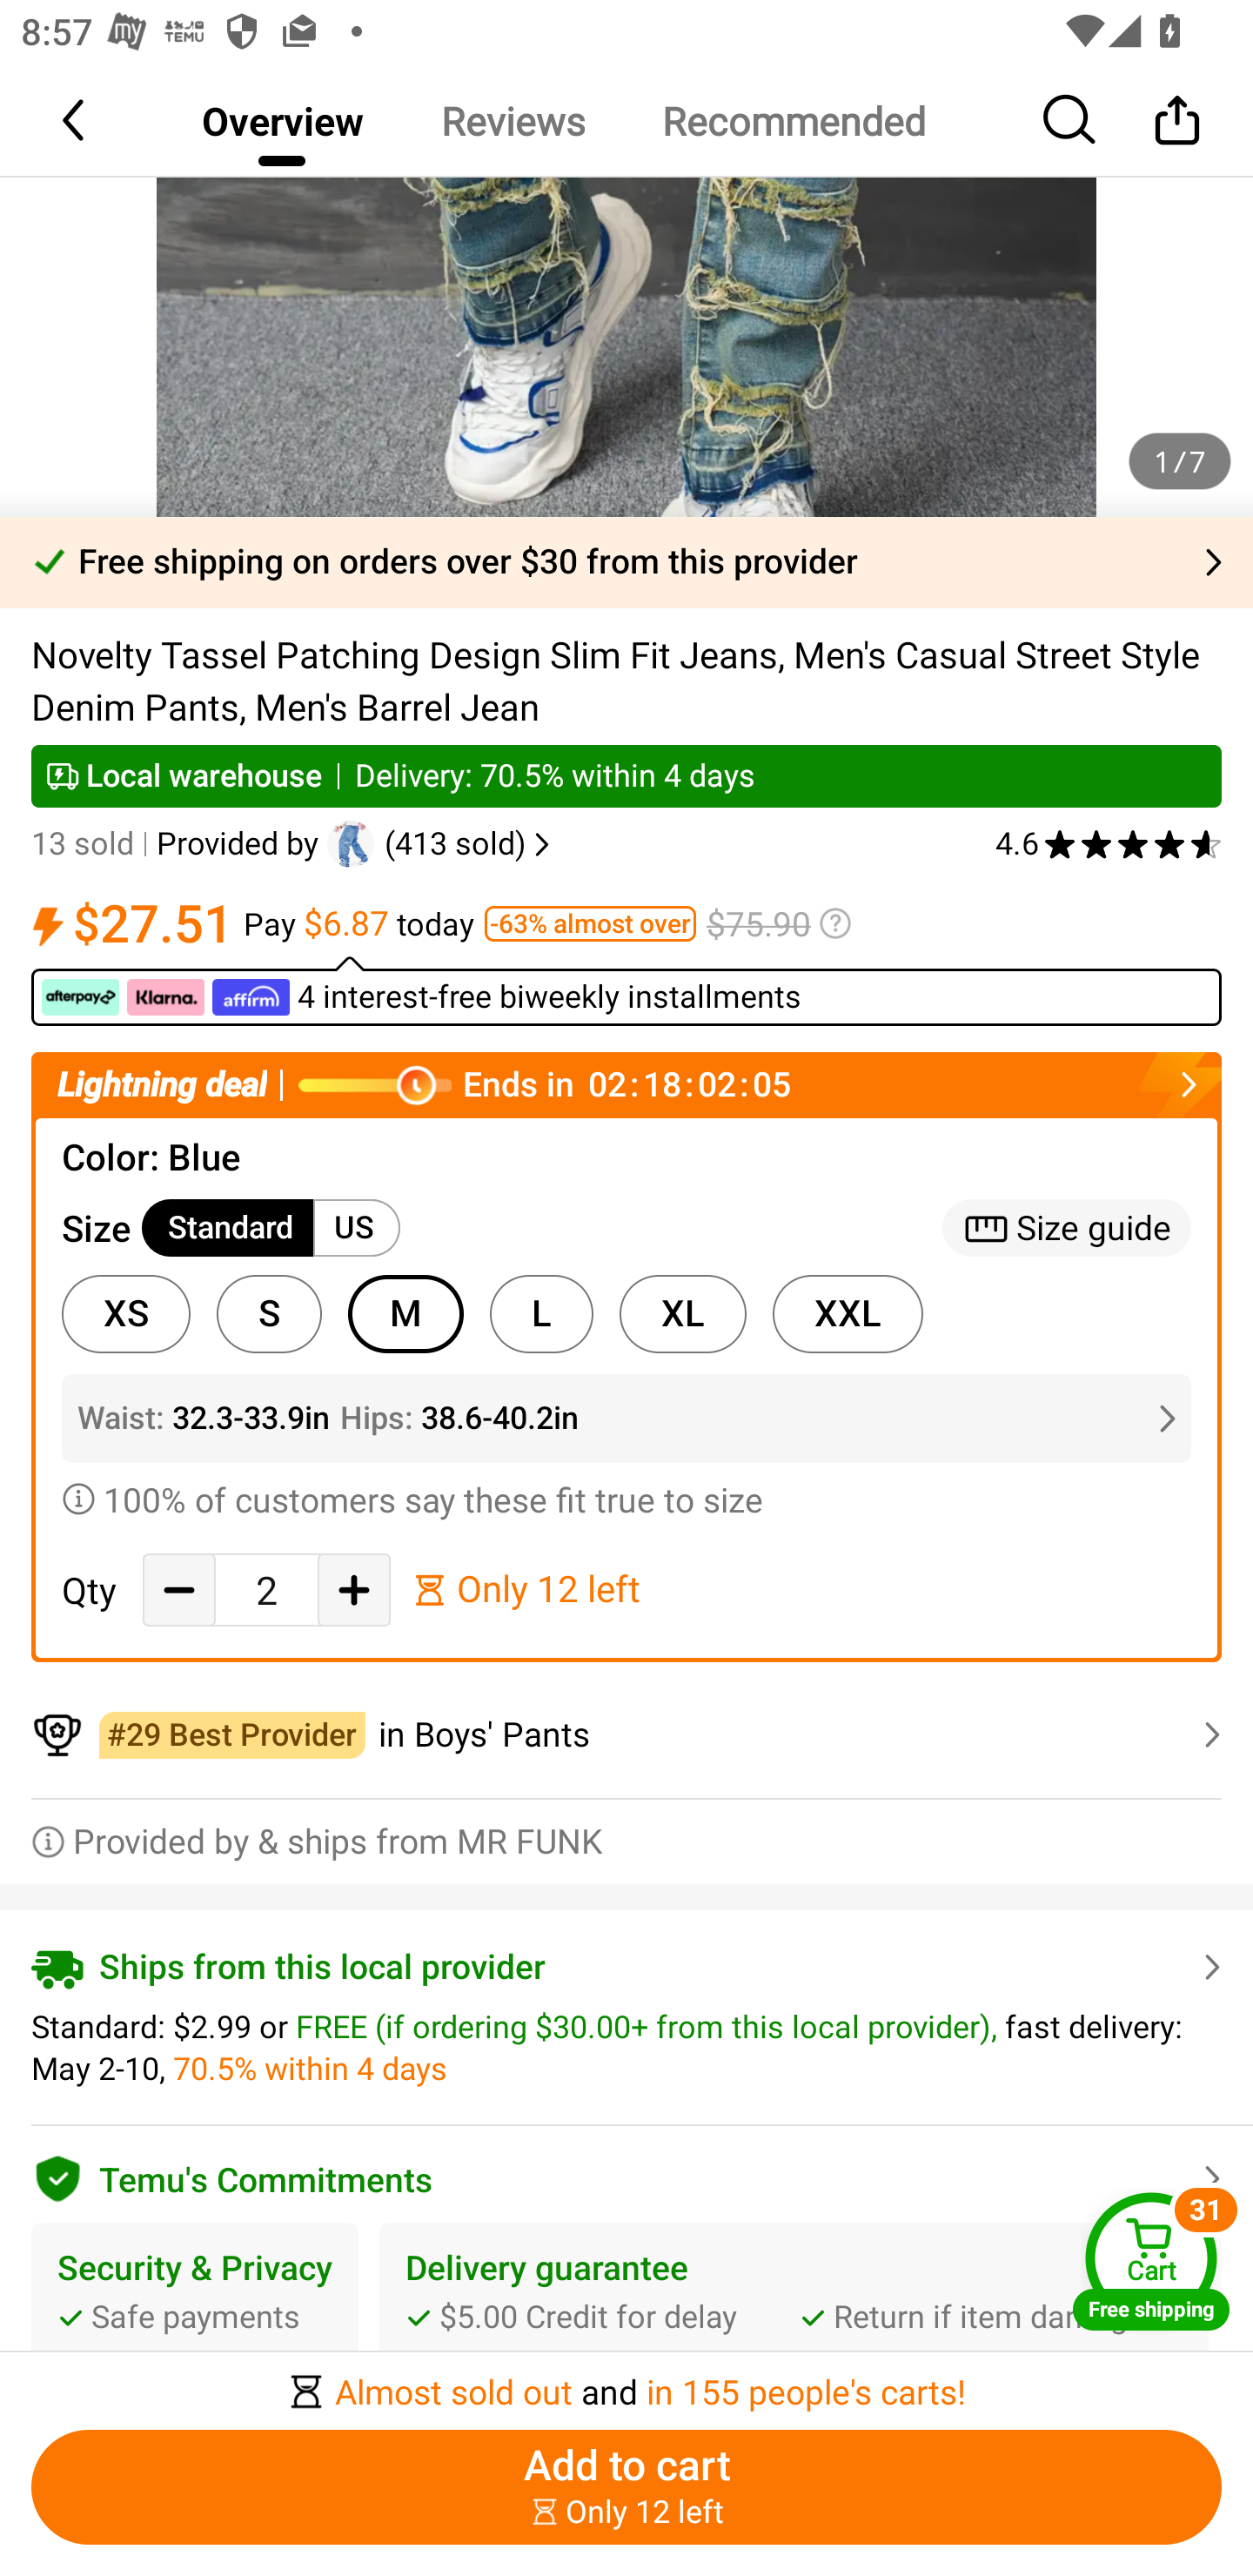 This screenshot has height=2576, width=1253. Describe the element at coordinates (1067, 1229) in the screenshot. I see ` Size guide` at that location.